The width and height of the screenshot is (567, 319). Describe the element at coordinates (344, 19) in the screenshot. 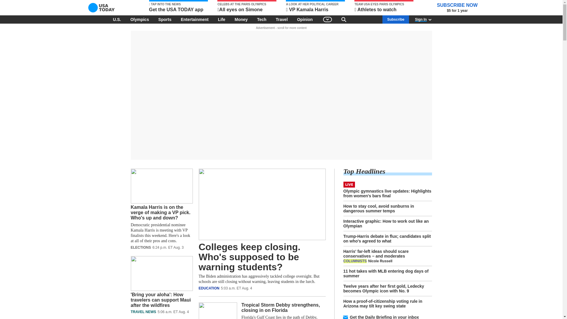

I see `Search` at that location.